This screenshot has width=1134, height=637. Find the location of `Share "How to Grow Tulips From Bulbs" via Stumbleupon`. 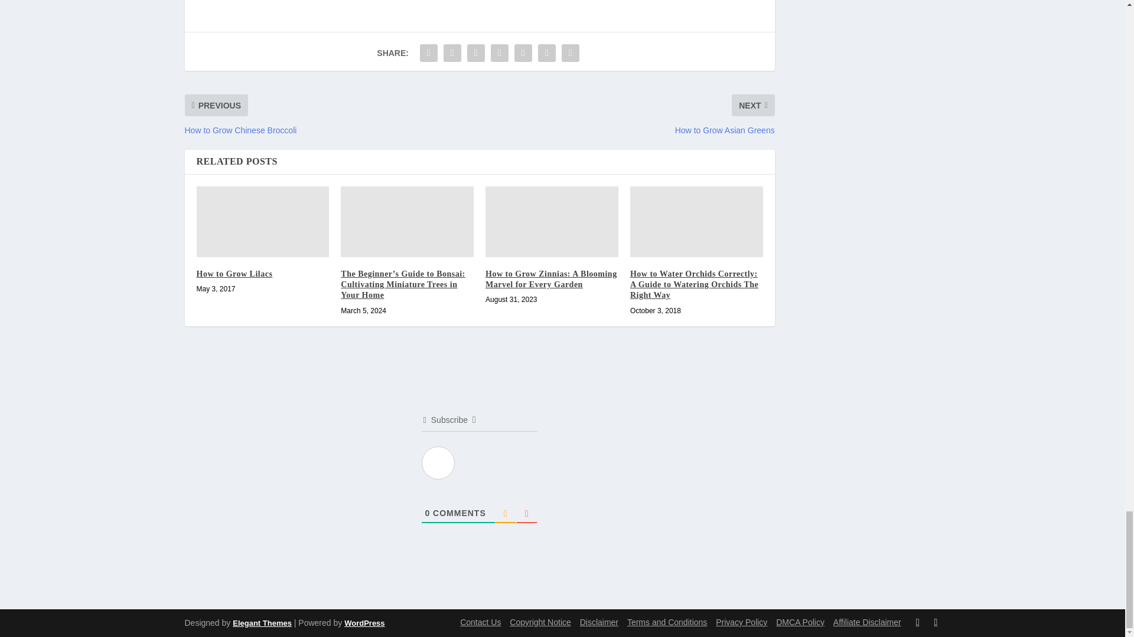

Share "How to Grow Tulips From Bulbs" via Stumbleupon is located at coordinates (523, 53).